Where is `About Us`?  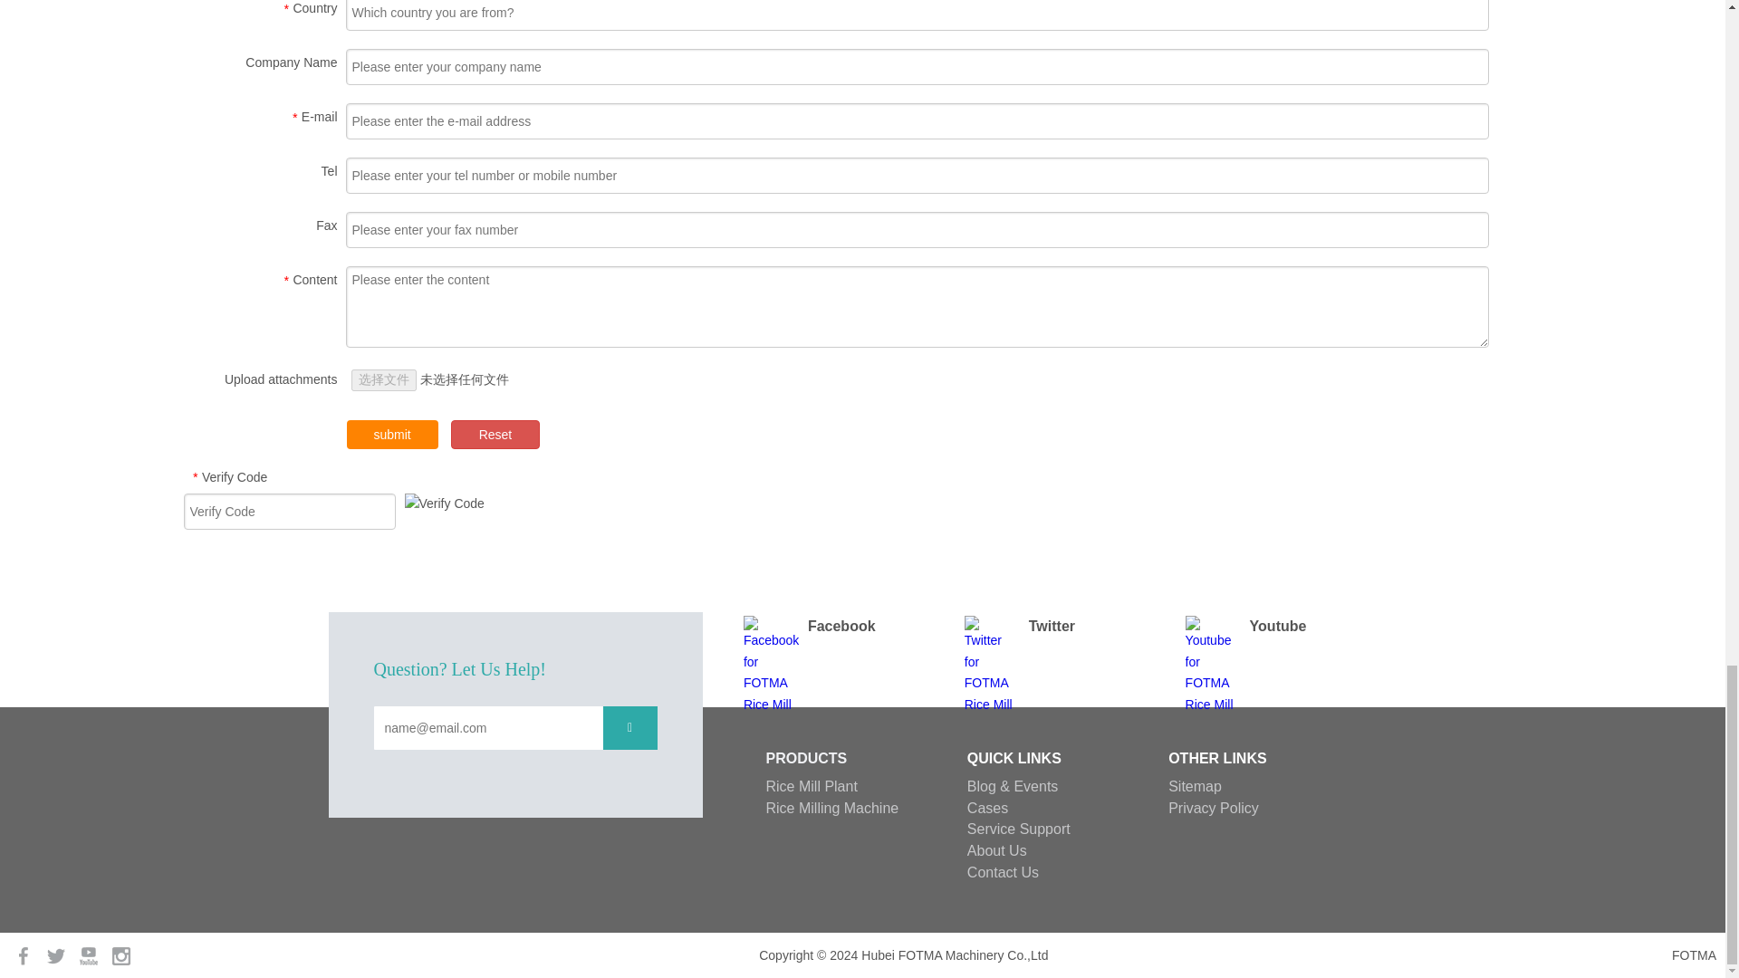 About Us is located at coordinates (996, 850).